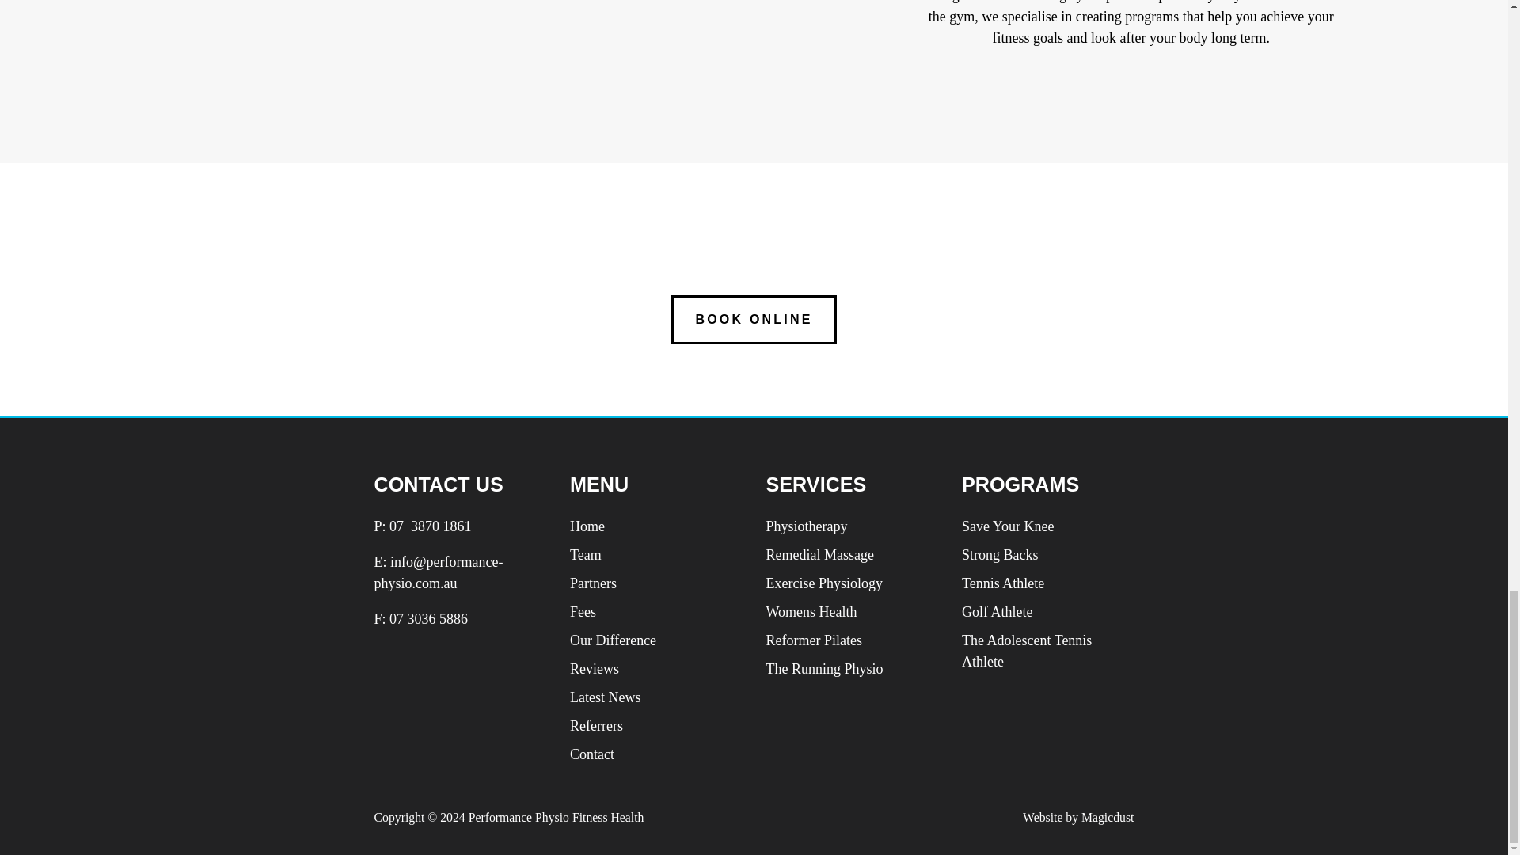  Describe the element at coordinates (587, 526) in the screenshot. I see `Home` at that location.